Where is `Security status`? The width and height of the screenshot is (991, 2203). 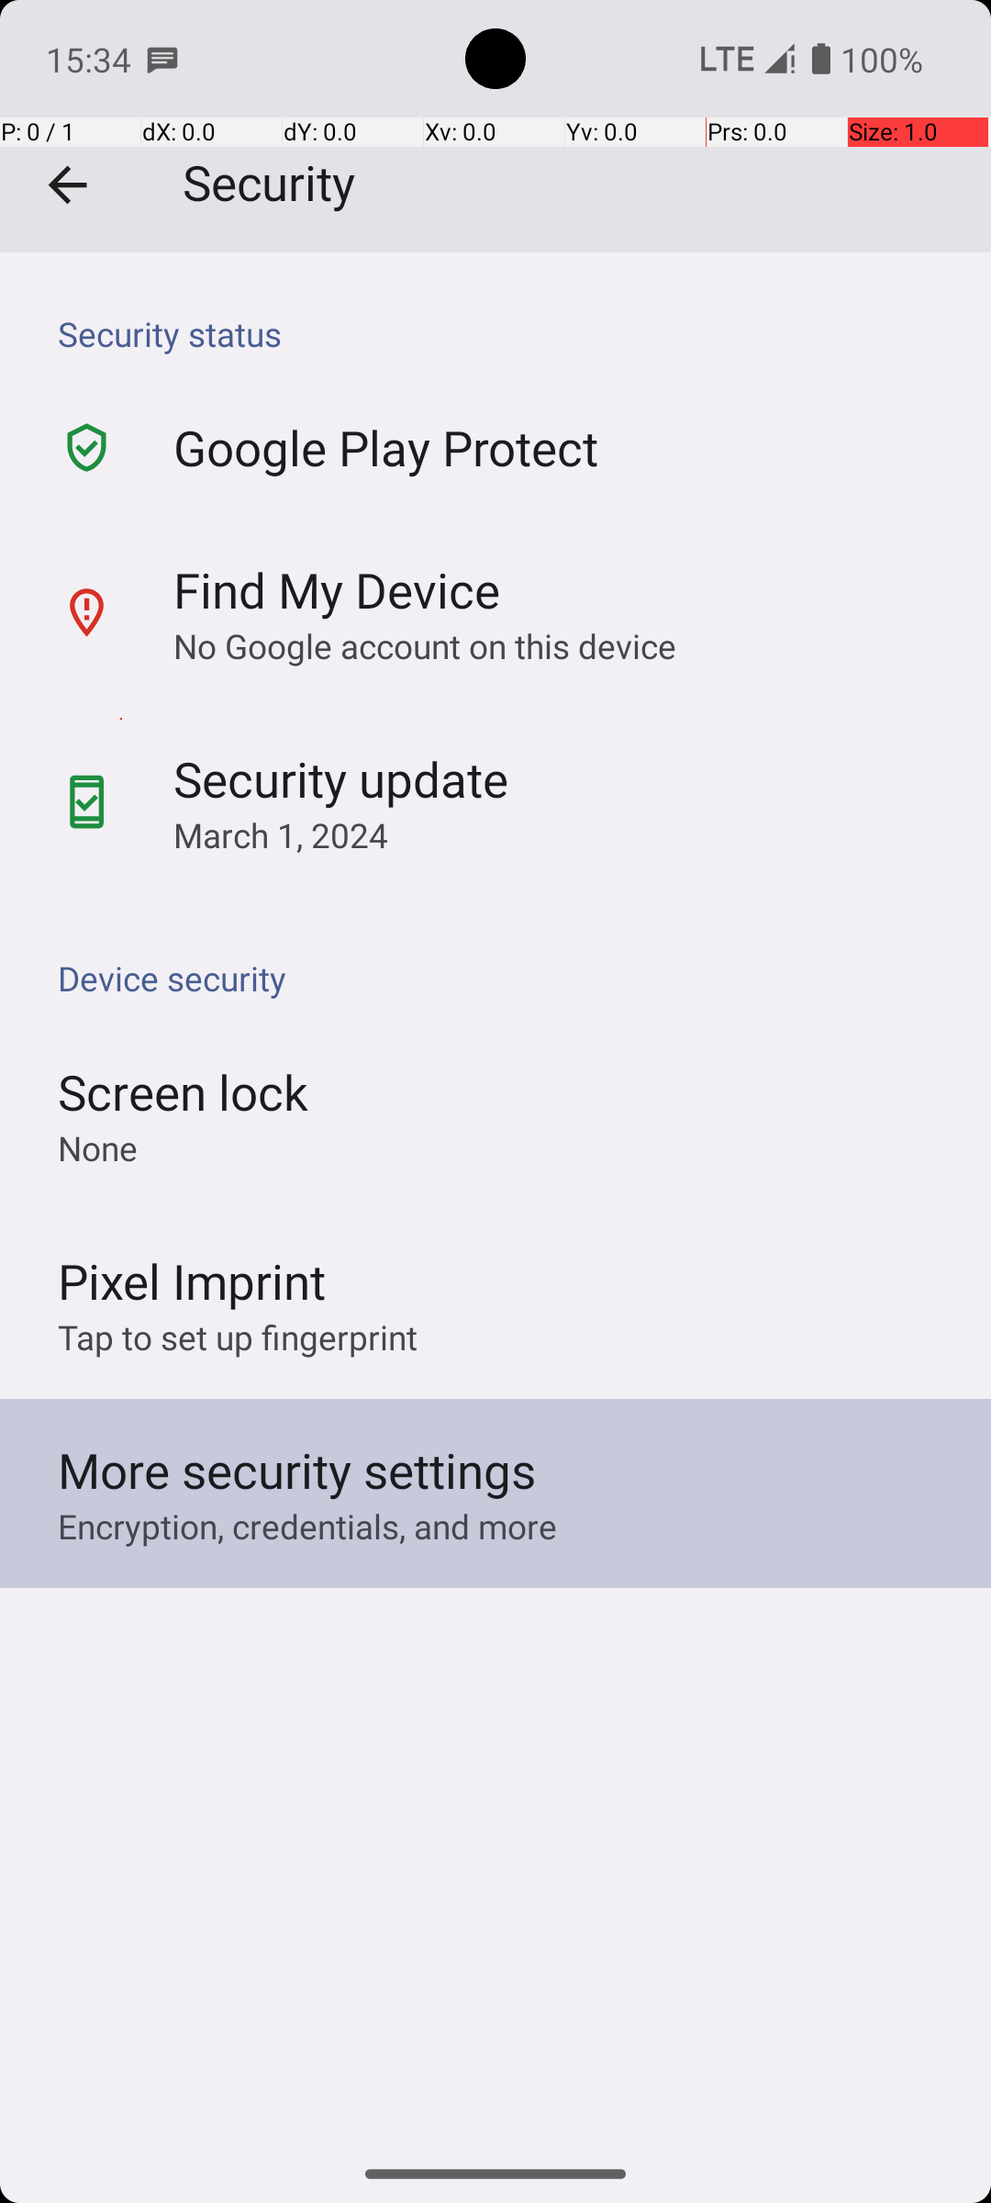 Security status is located at coordinates (505, 334).